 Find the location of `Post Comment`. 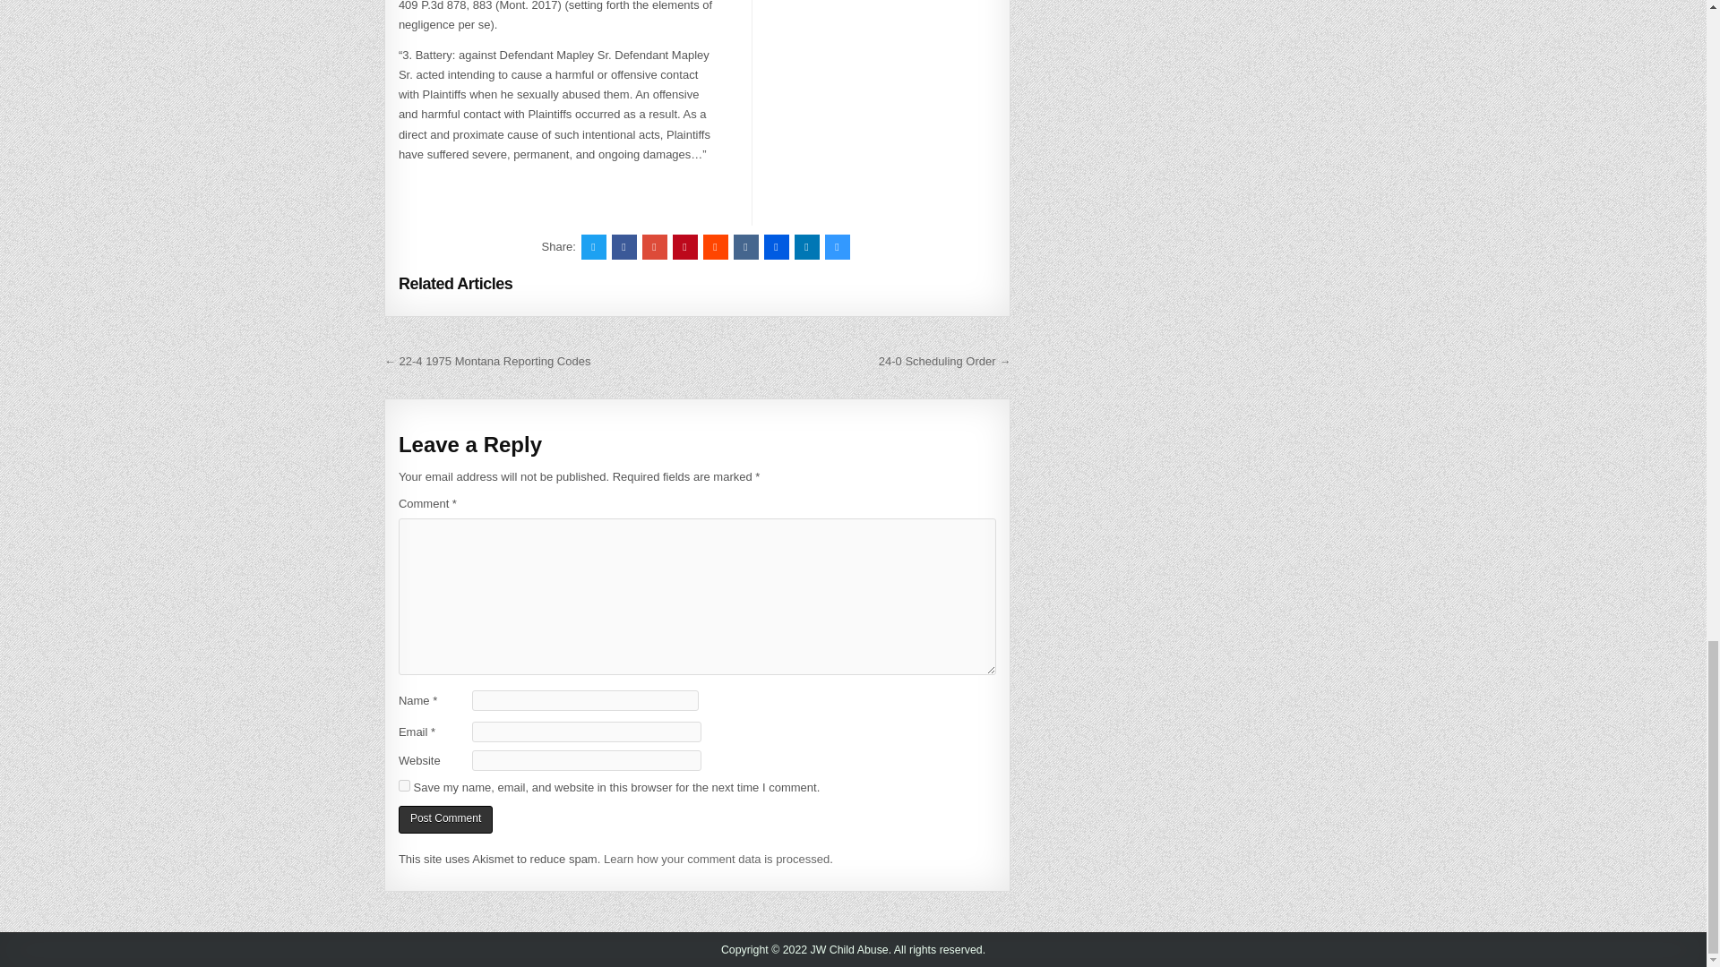

Post Comment is located at coordinates (445, 818).